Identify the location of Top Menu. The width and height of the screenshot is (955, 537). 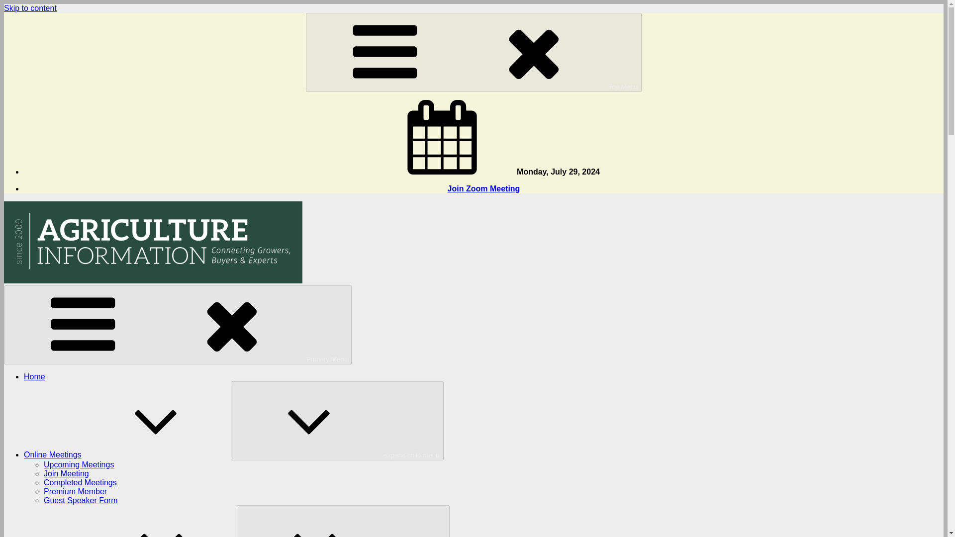
(474, 52).